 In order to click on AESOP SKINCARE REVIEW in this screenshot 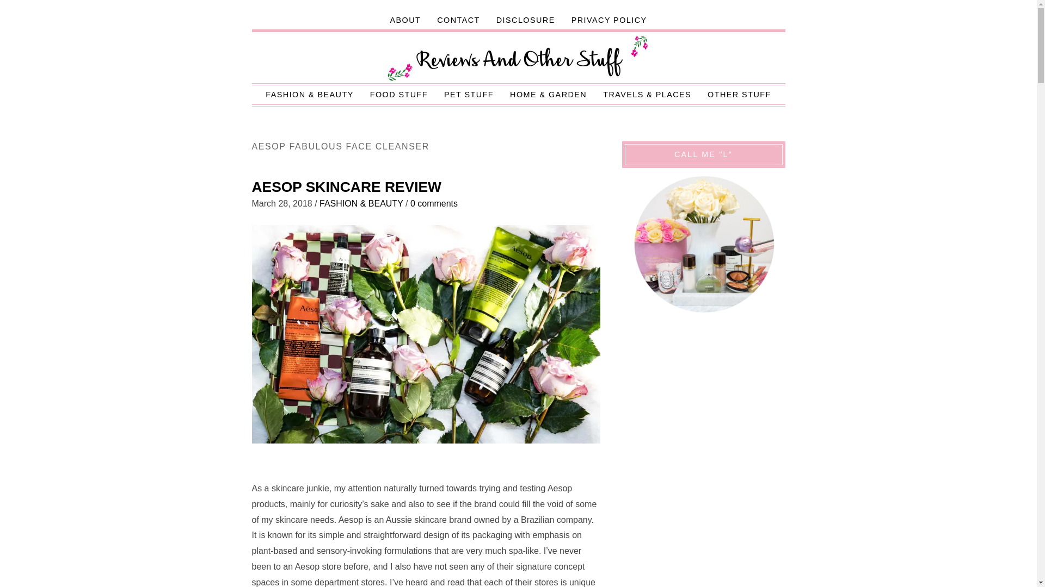, I will do `click(346, 187)`.